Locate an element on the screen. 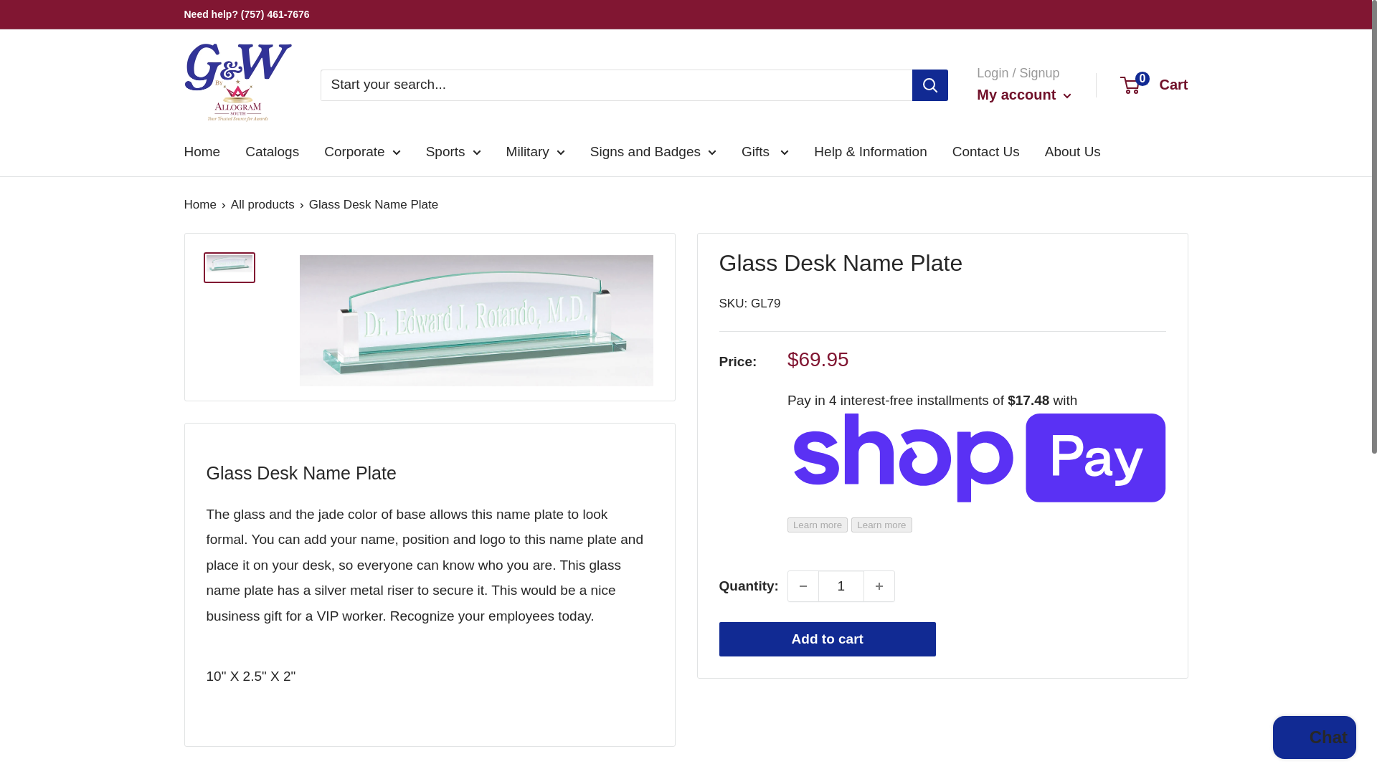 The width and height of the screenshot is (1377, 774). Decrease quantity by 1 is located at coordinates (803, 586).